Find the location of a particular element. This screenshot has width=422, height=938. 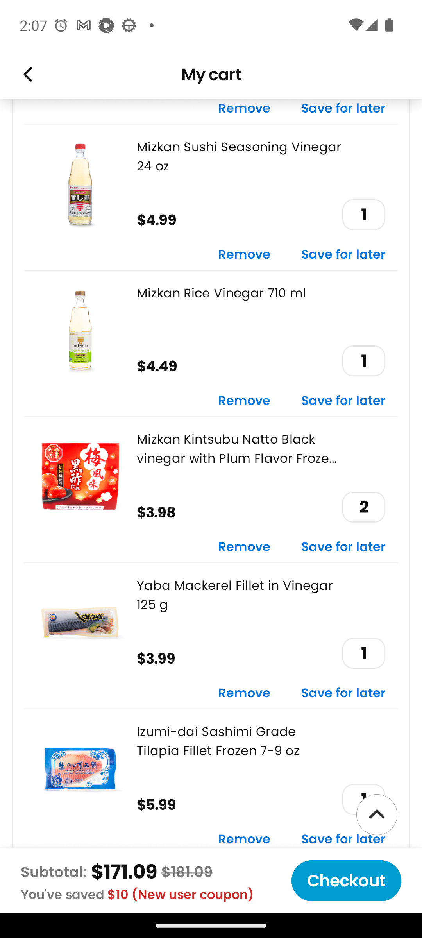

2 is located at coordinates (363, 507).